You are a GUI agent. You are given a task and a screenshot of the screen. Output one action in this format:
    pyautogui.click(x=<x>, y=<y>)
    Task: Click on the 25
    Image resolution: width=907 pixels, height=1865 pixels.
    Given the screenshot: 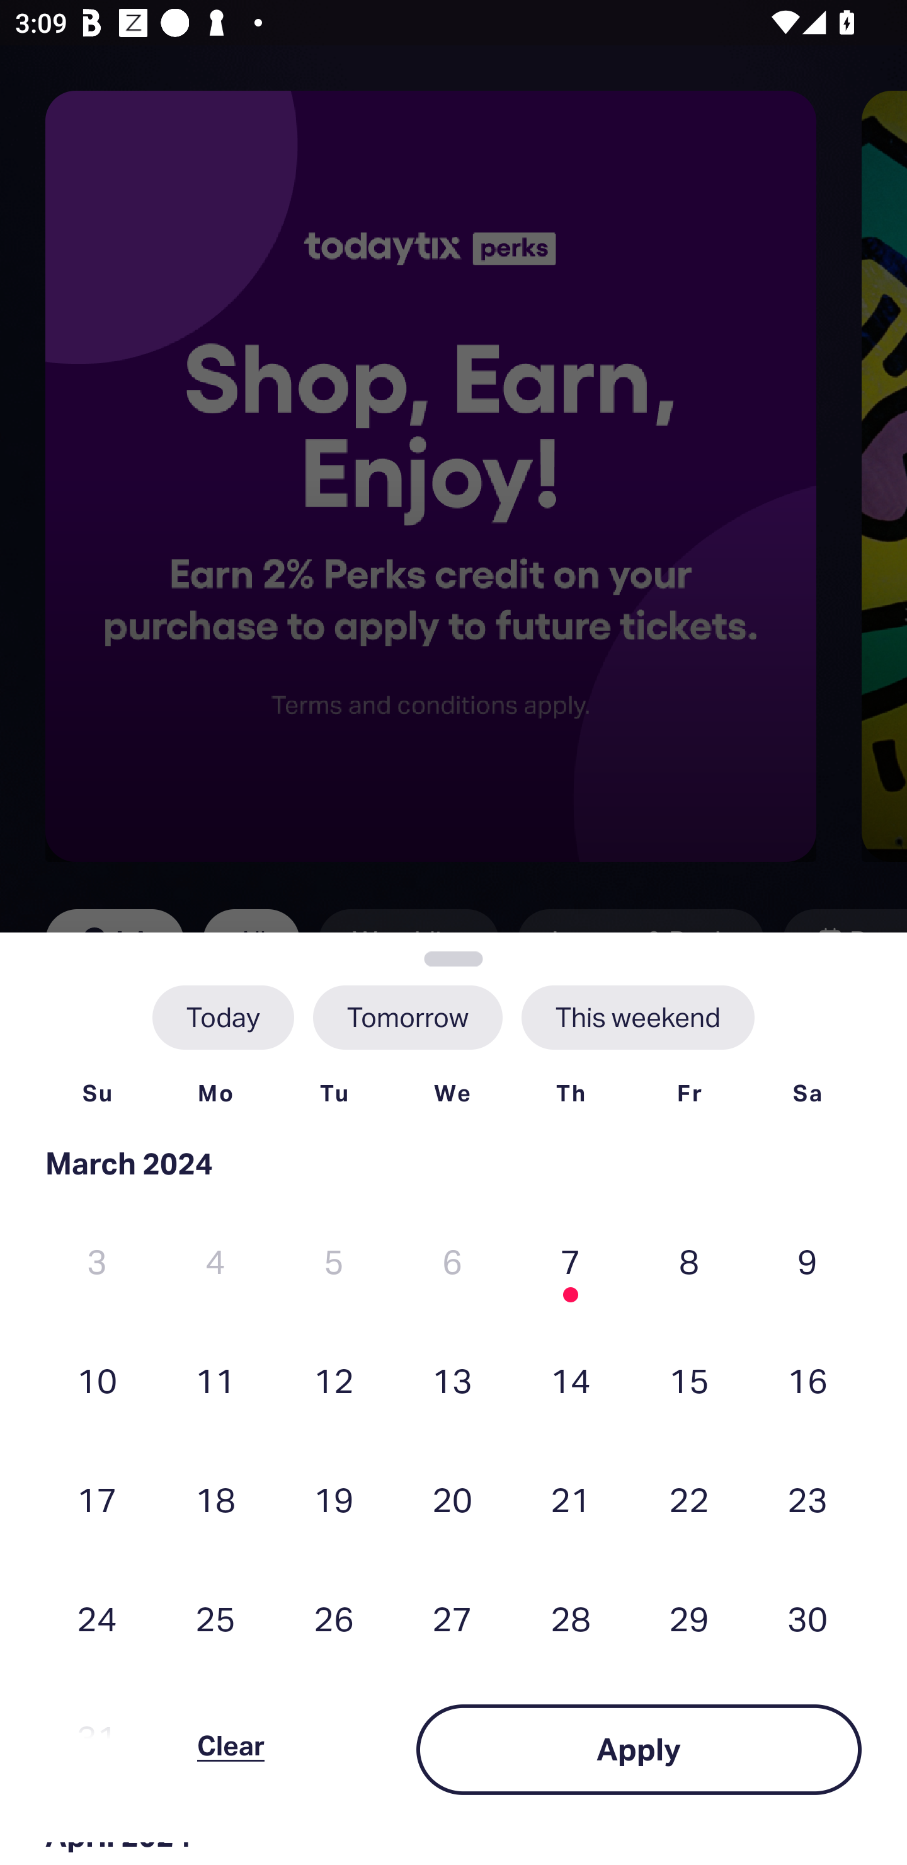 What is the action you would take?
    pyautogui.click(x=215, y=1619)
    